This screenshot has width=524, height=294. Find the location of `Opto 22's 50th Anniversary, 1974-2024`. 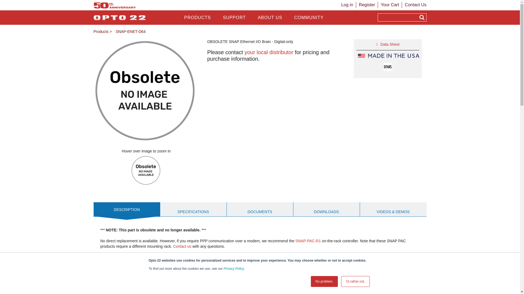

Opto 22's 50th Anniversary, 1974-2024 is located at coordinates (115, 7).